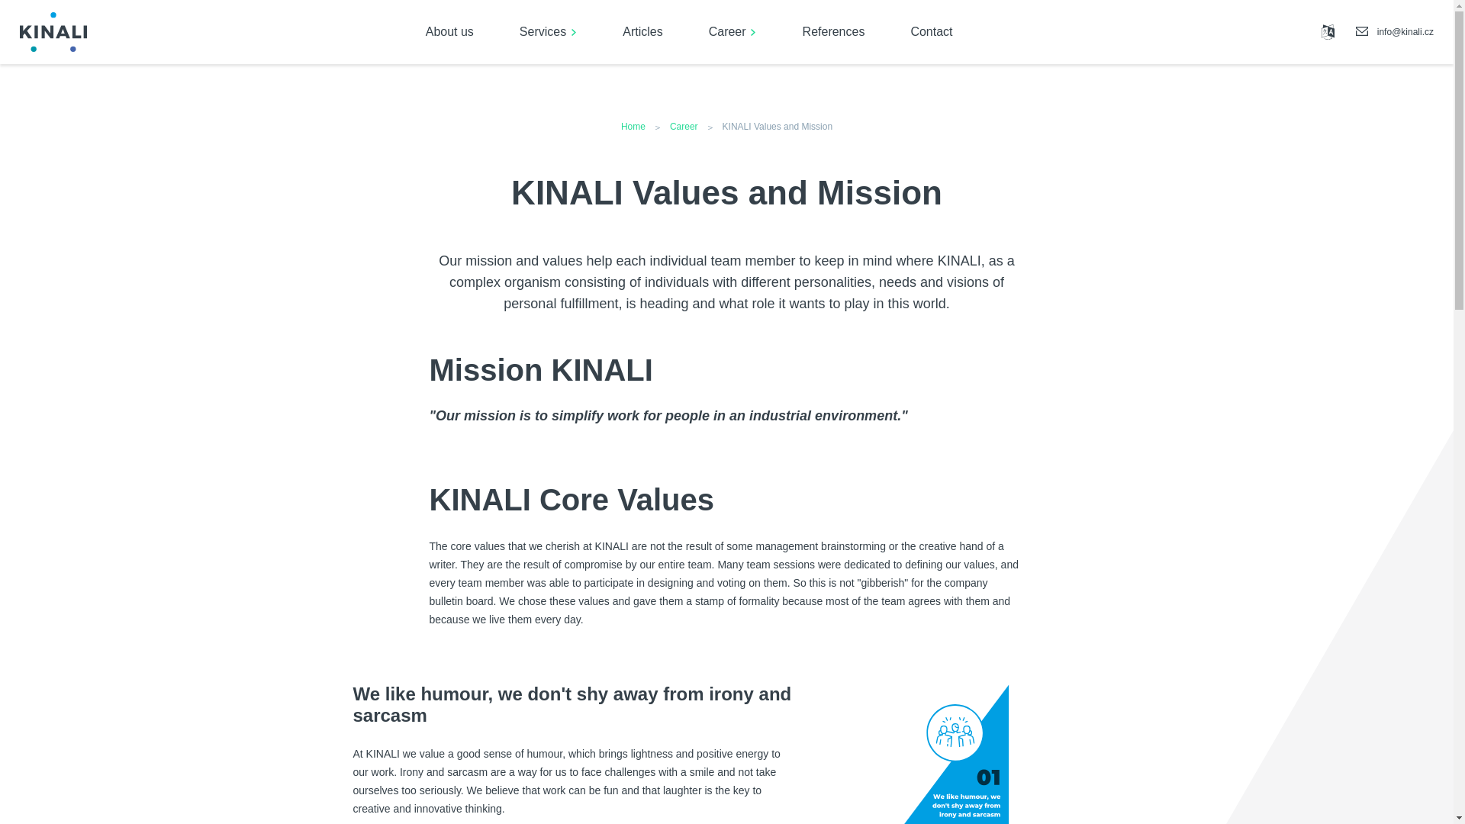  Describe the element at coordinates (833, 32) in the screenshot. I see `References` at that location.